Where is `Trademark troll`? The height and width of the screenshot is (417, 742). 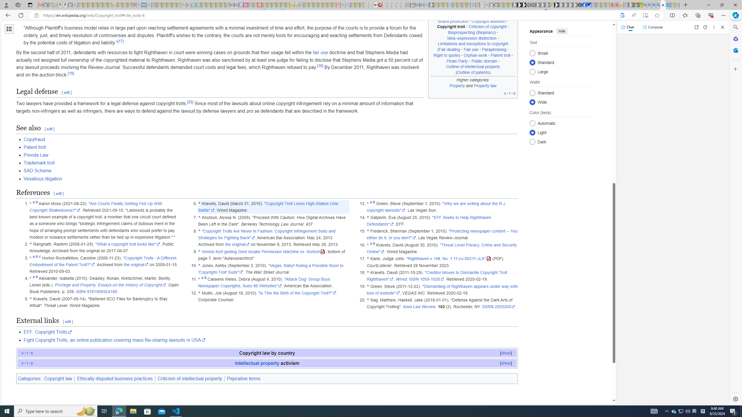
Trademark troll is located at coordinates (271, 163).